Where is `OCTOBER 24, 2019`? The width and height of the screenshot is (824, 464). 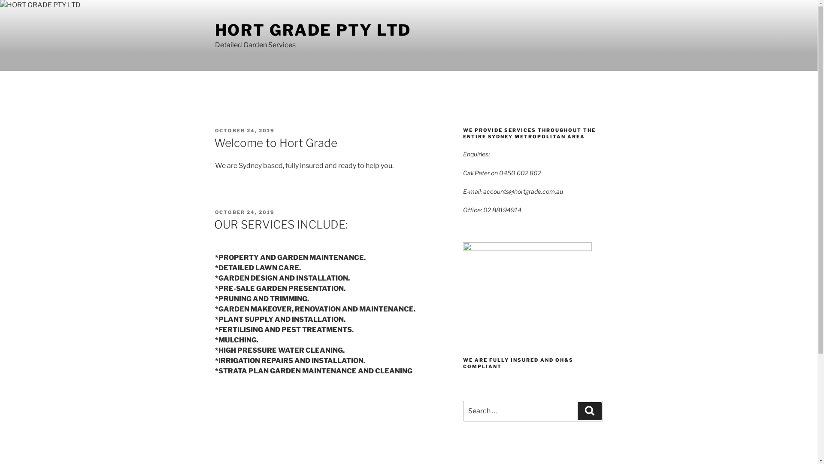
OCTOBER 24, 2019 is located at coordinates (245, 212).